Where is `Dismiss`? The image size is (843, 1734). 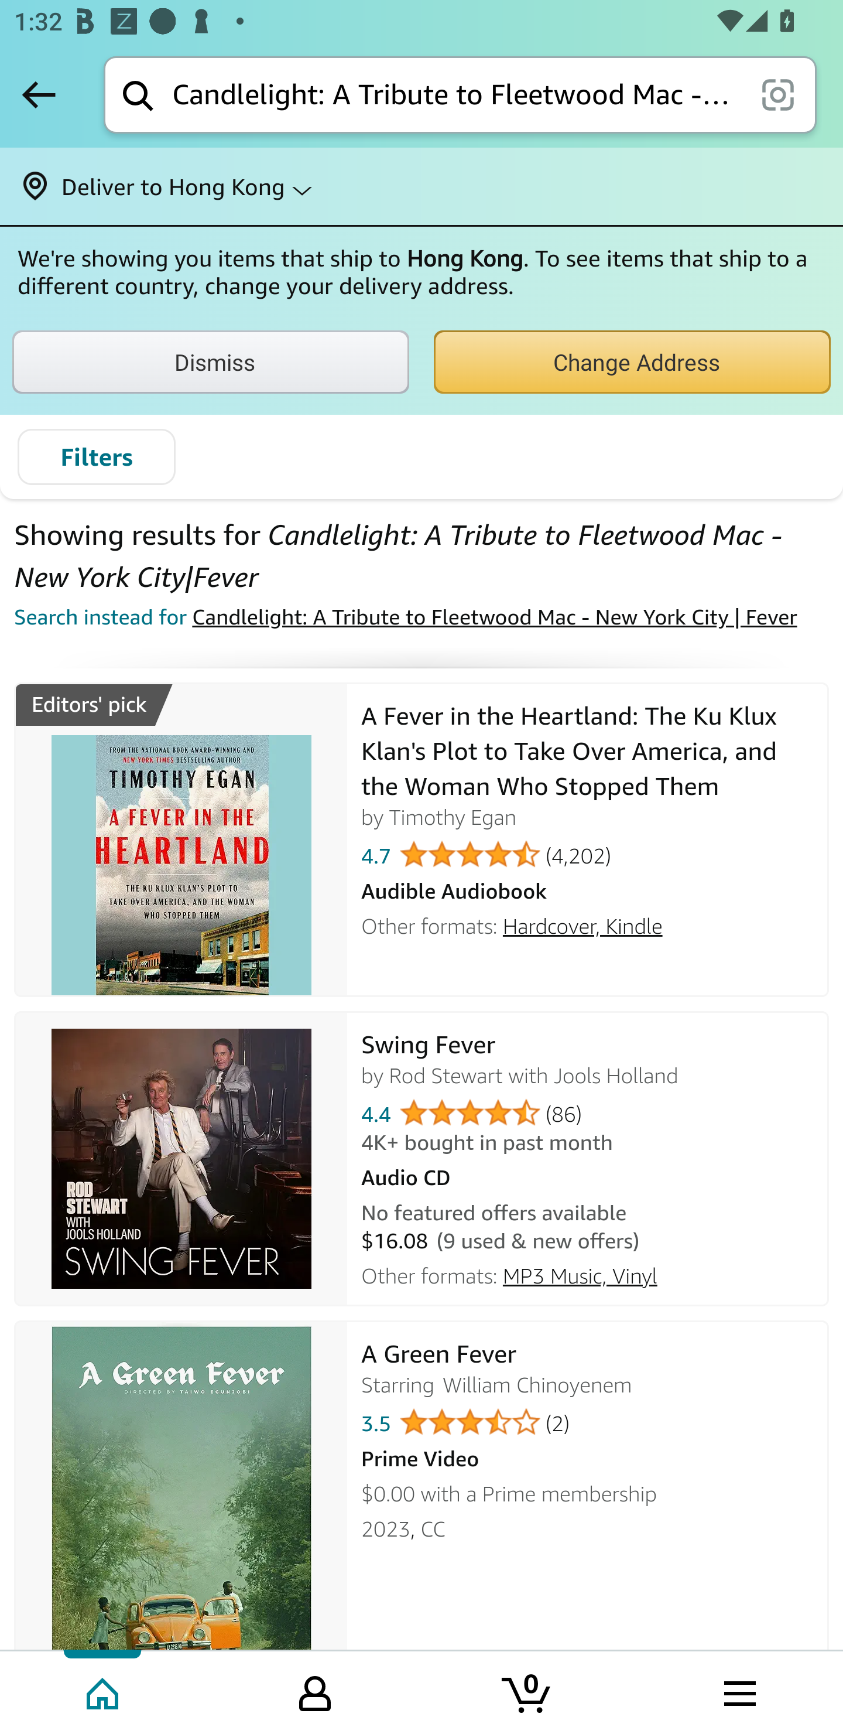 Dismiss is located at coordinates (211, 362).